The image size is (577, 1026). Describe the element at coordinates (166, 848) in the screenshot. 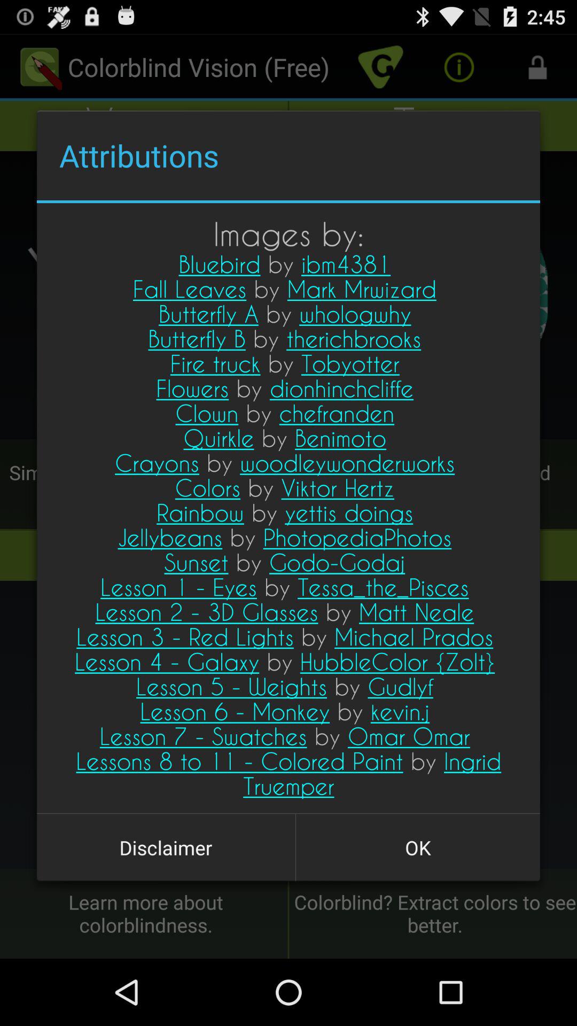

I see `turn off item below the bluebird by ibm4381 item` at that location.